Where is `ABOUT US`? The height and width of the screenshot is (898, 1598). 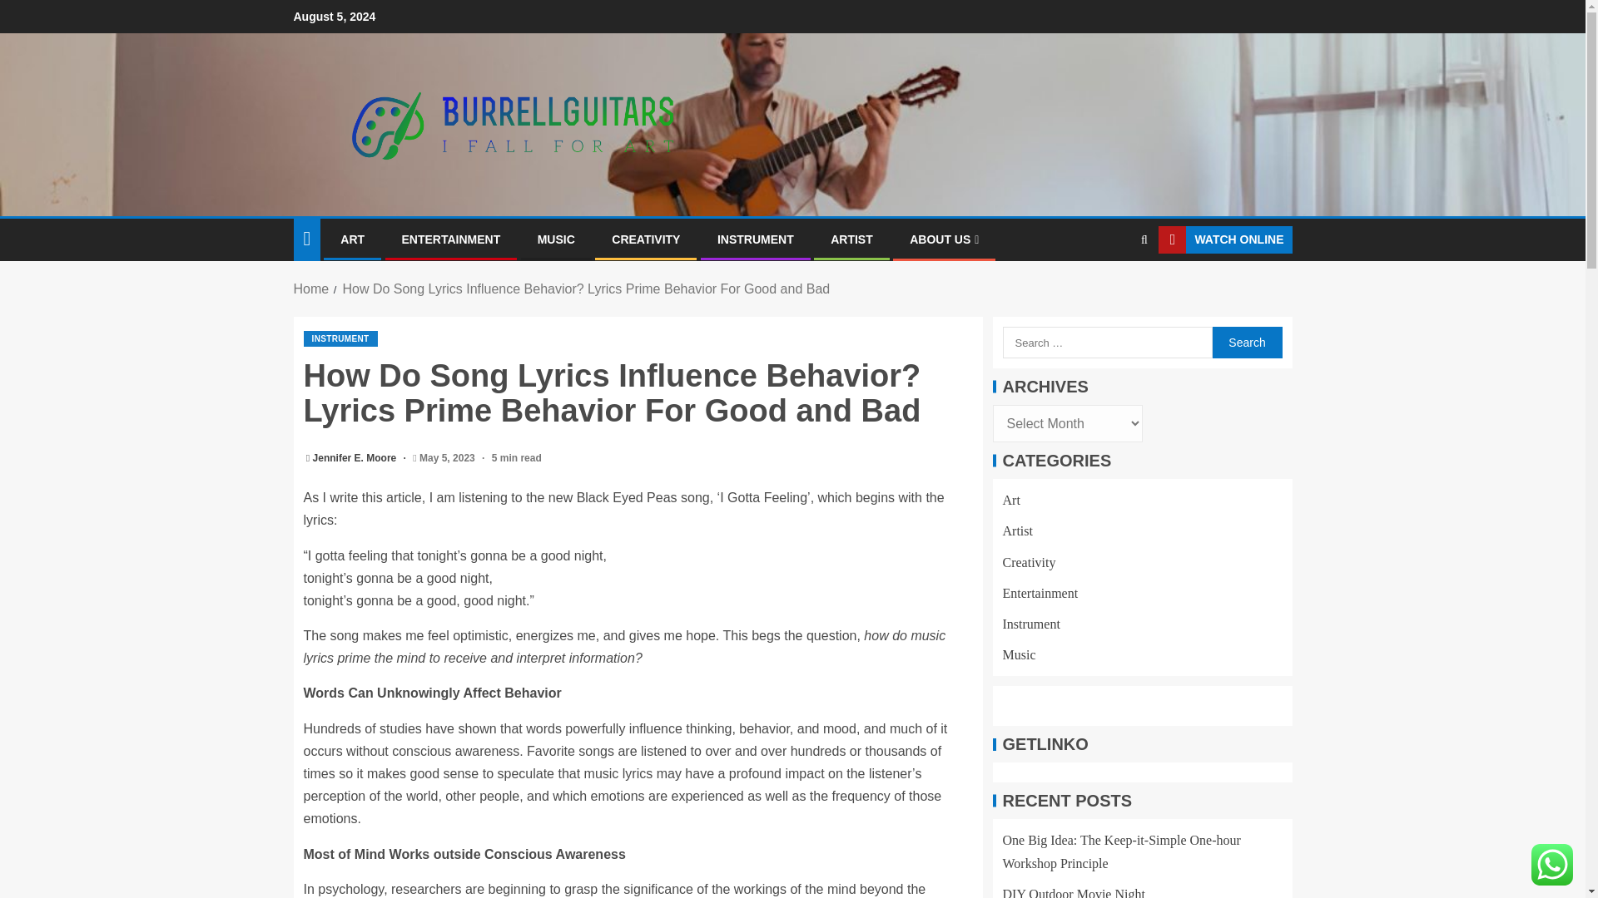
ABOUT US is located at coordinates (944, 239).